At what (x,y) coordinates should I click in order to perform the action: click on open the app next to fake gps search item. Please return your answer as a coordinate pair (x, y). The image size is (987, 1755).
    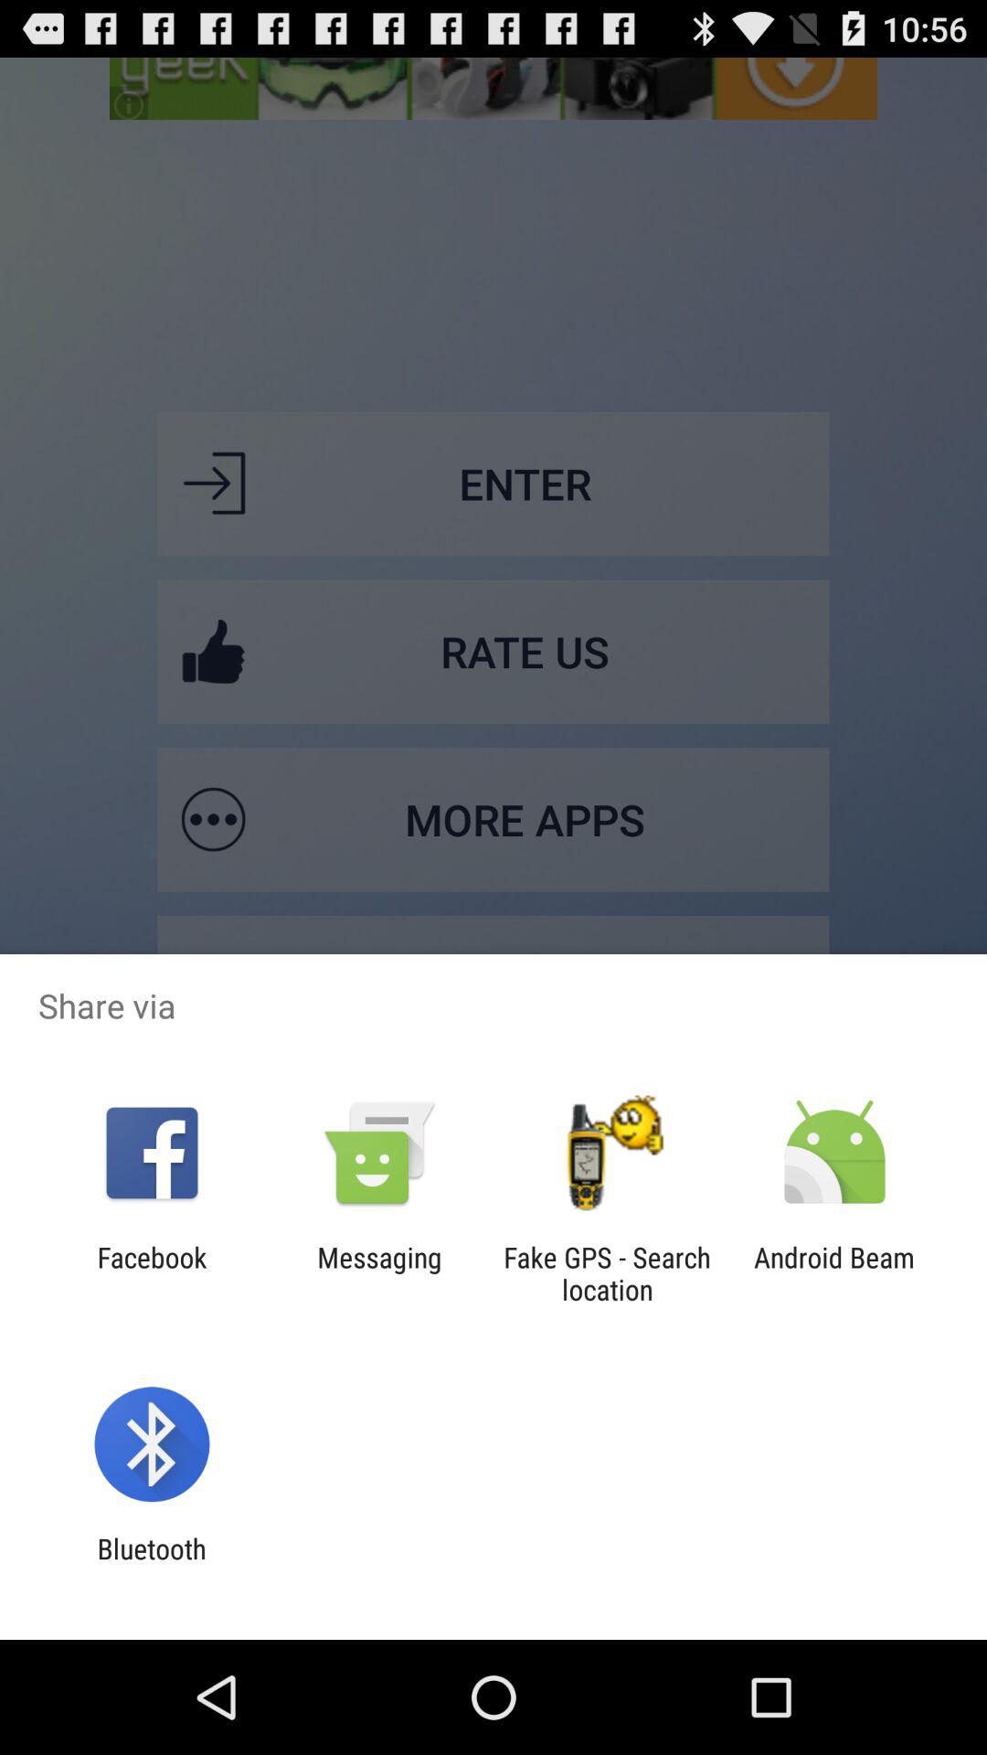
    Looking at the image, I should click on (834, 1273).